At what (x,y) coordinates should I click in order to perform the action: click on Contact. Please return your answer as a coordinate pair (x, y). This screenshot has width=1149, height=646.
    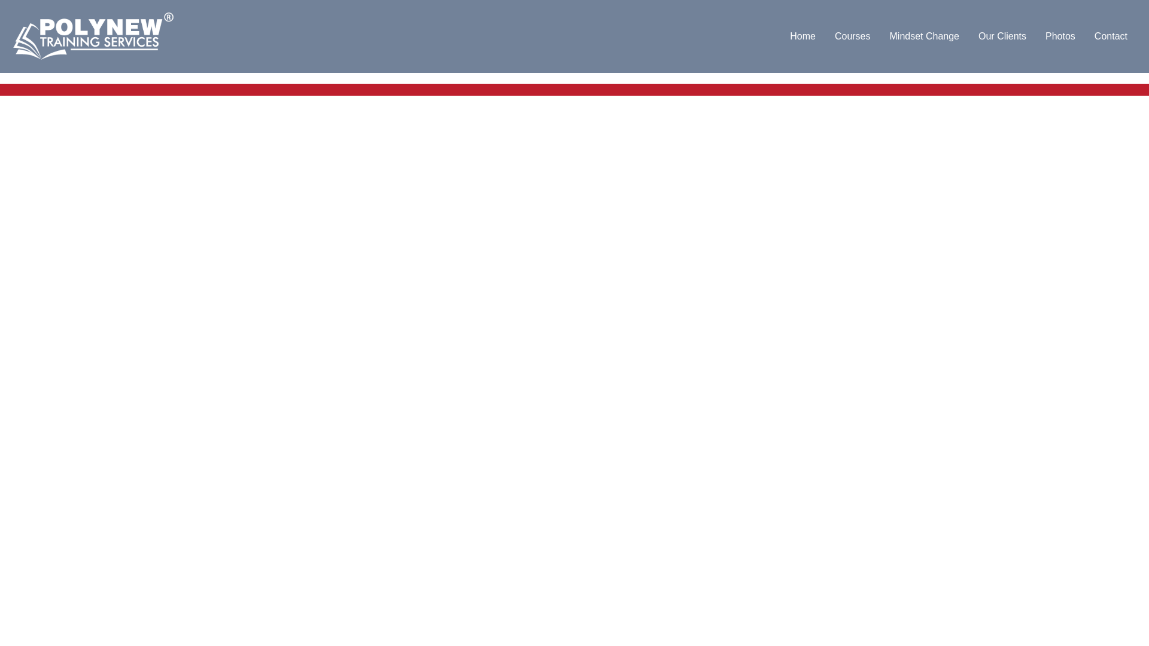
    Looking at the image, I should click on (1111, 36).